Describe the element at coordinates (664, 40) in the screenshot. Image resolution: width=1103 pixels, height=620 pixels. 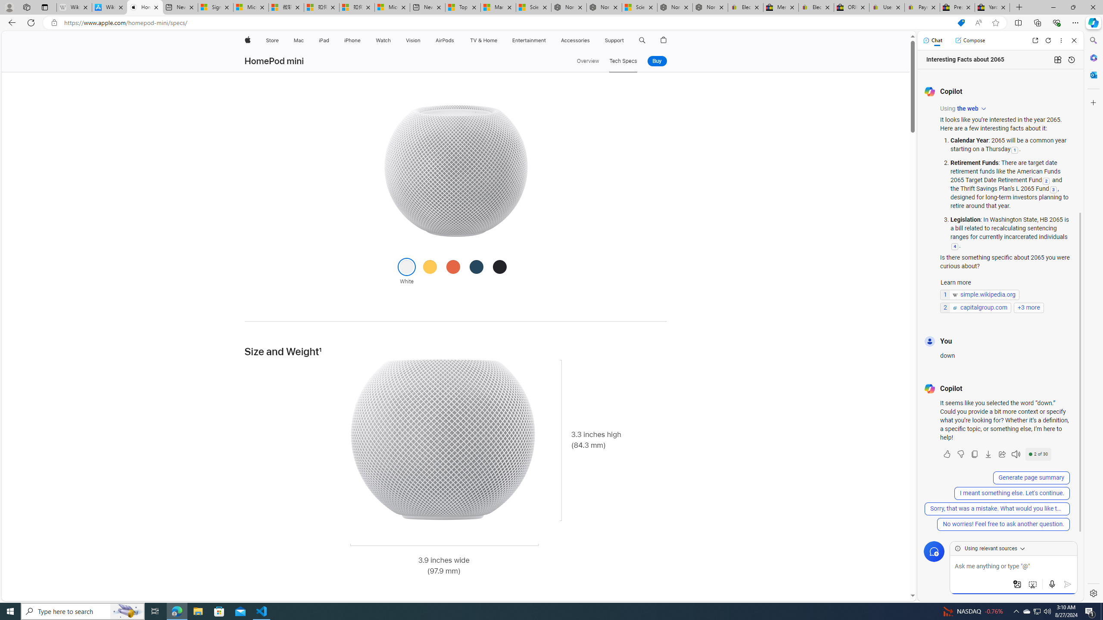
I see `Shopping Bag` at that location.